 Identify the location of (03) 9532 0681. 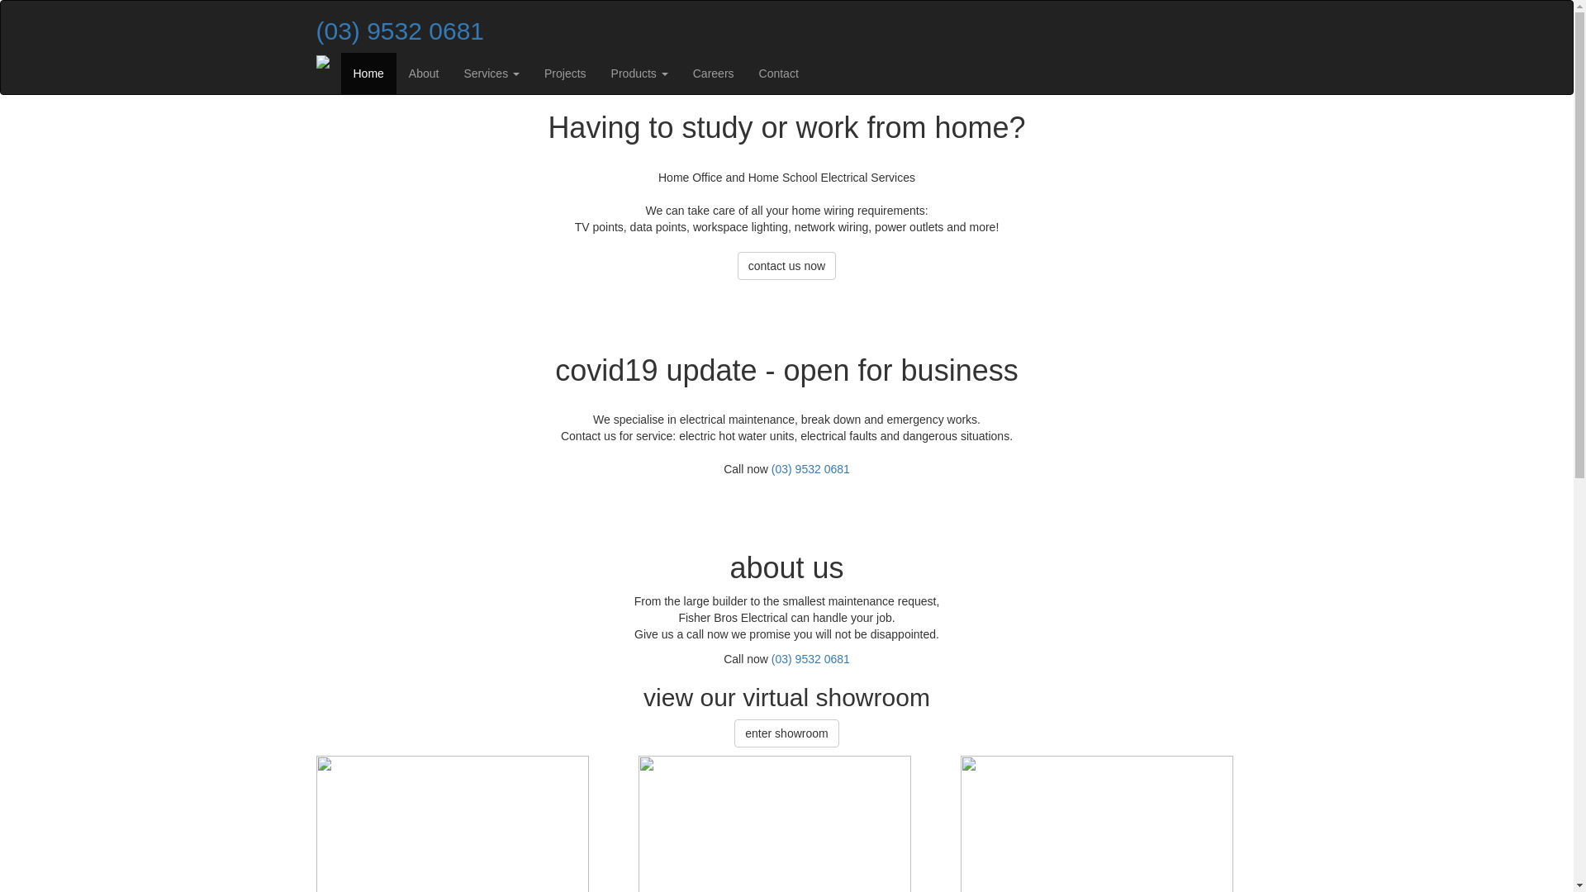
(811, 469).